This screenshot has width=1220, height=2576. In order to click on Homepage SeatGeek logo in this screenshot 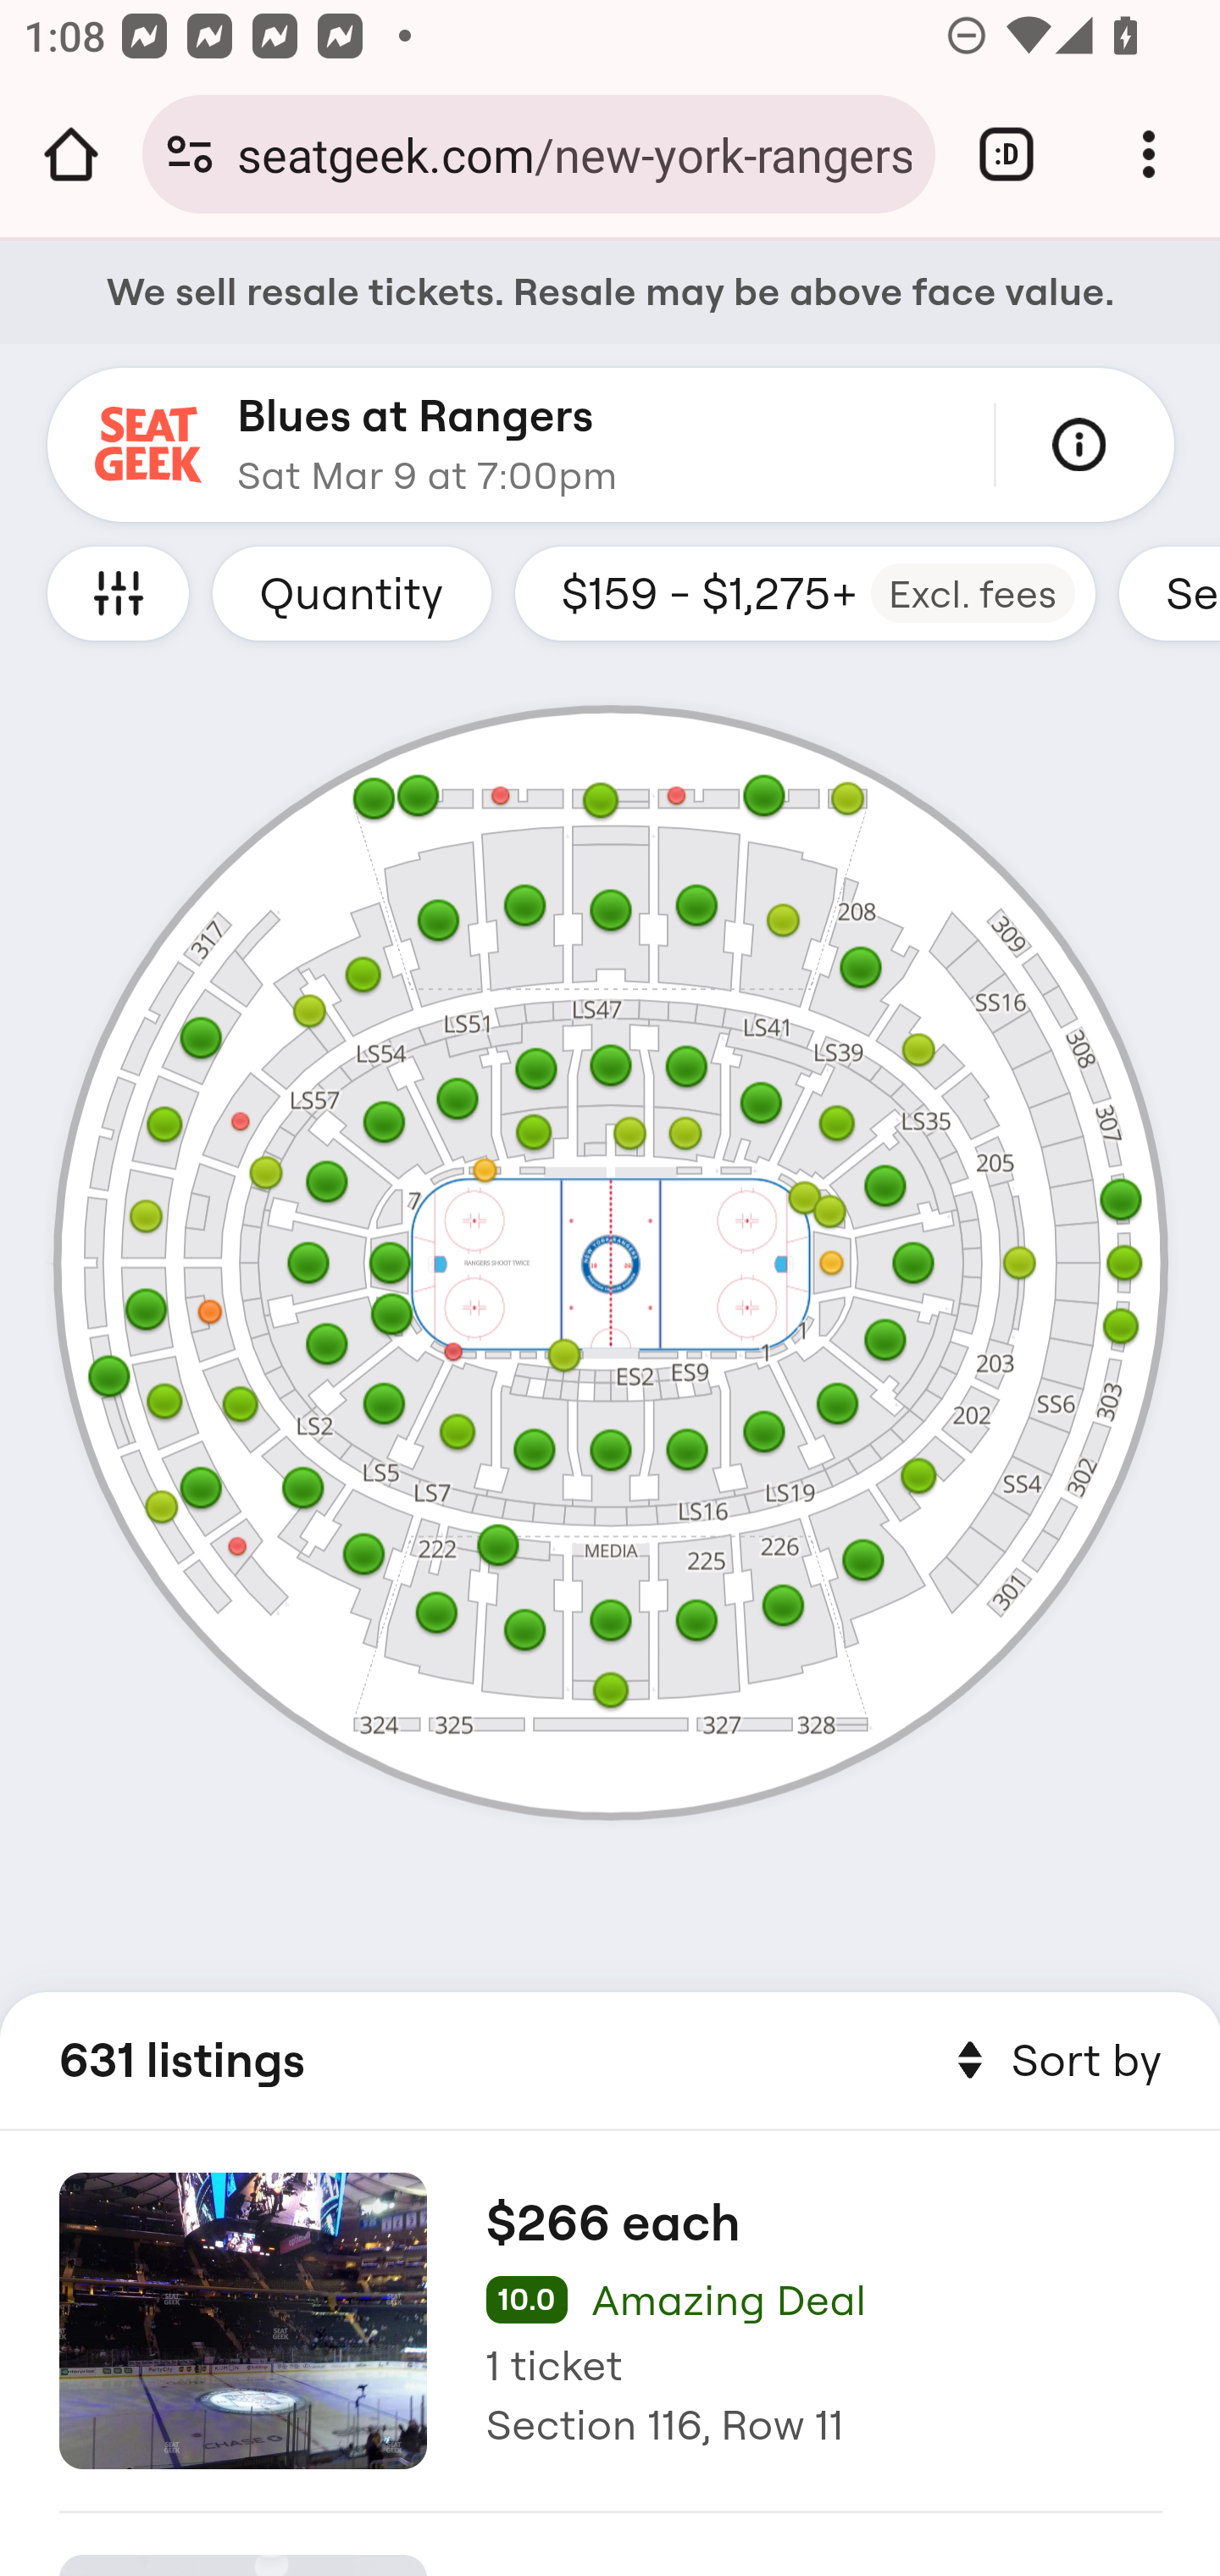, I will do `click(149, 446)`.